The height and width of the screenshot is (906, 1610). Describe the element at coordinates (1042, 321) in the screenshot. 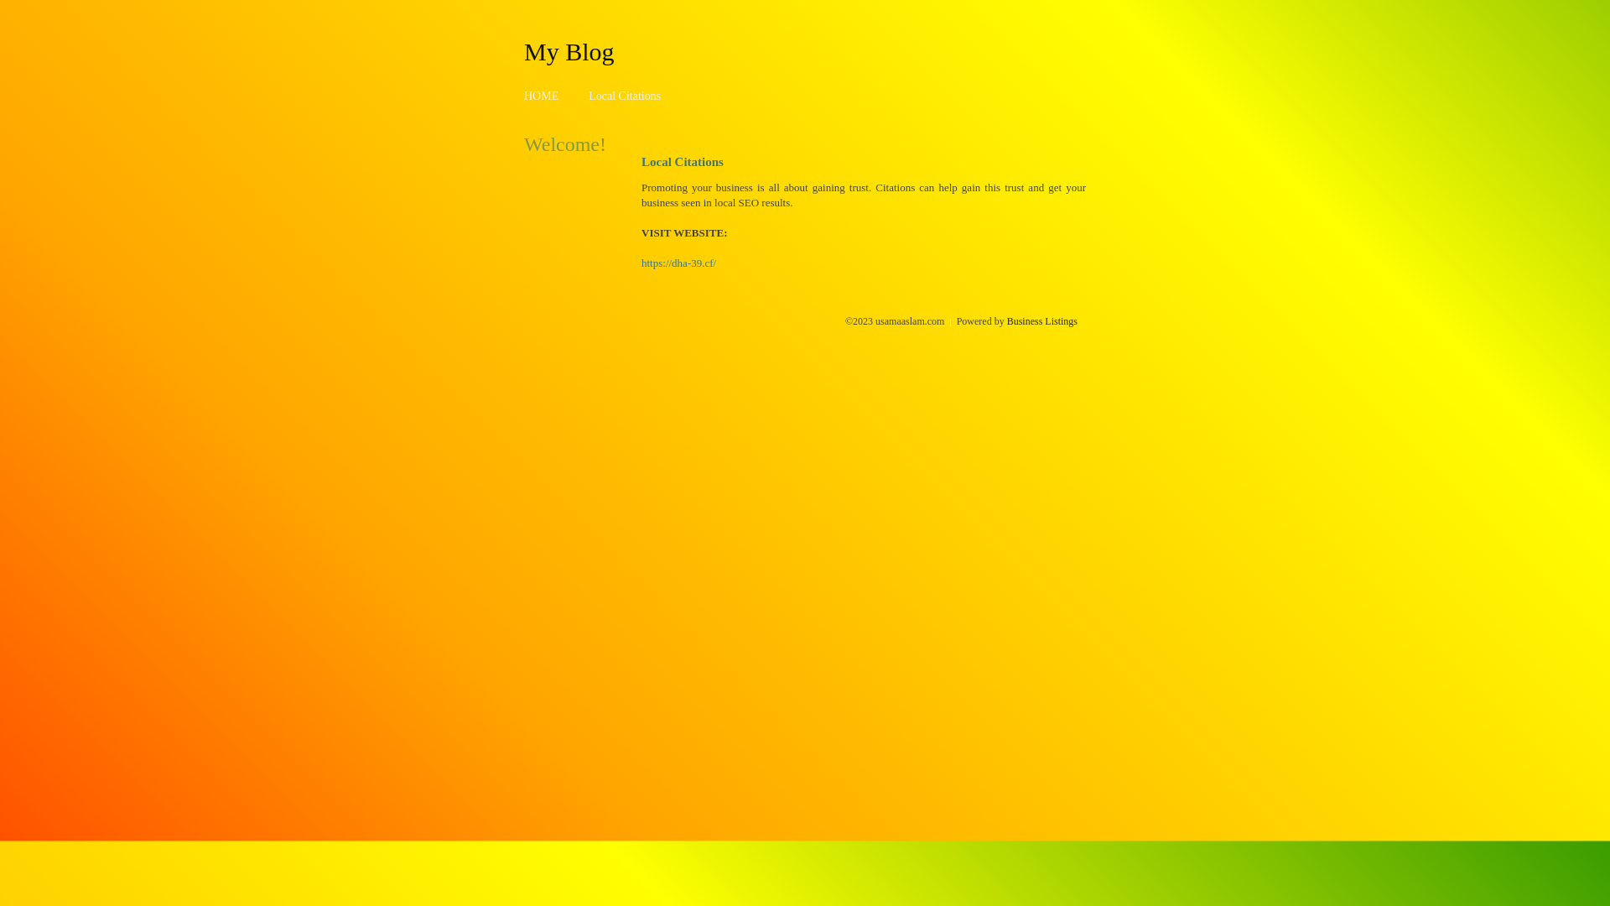

I see `Business Listings` at that location.